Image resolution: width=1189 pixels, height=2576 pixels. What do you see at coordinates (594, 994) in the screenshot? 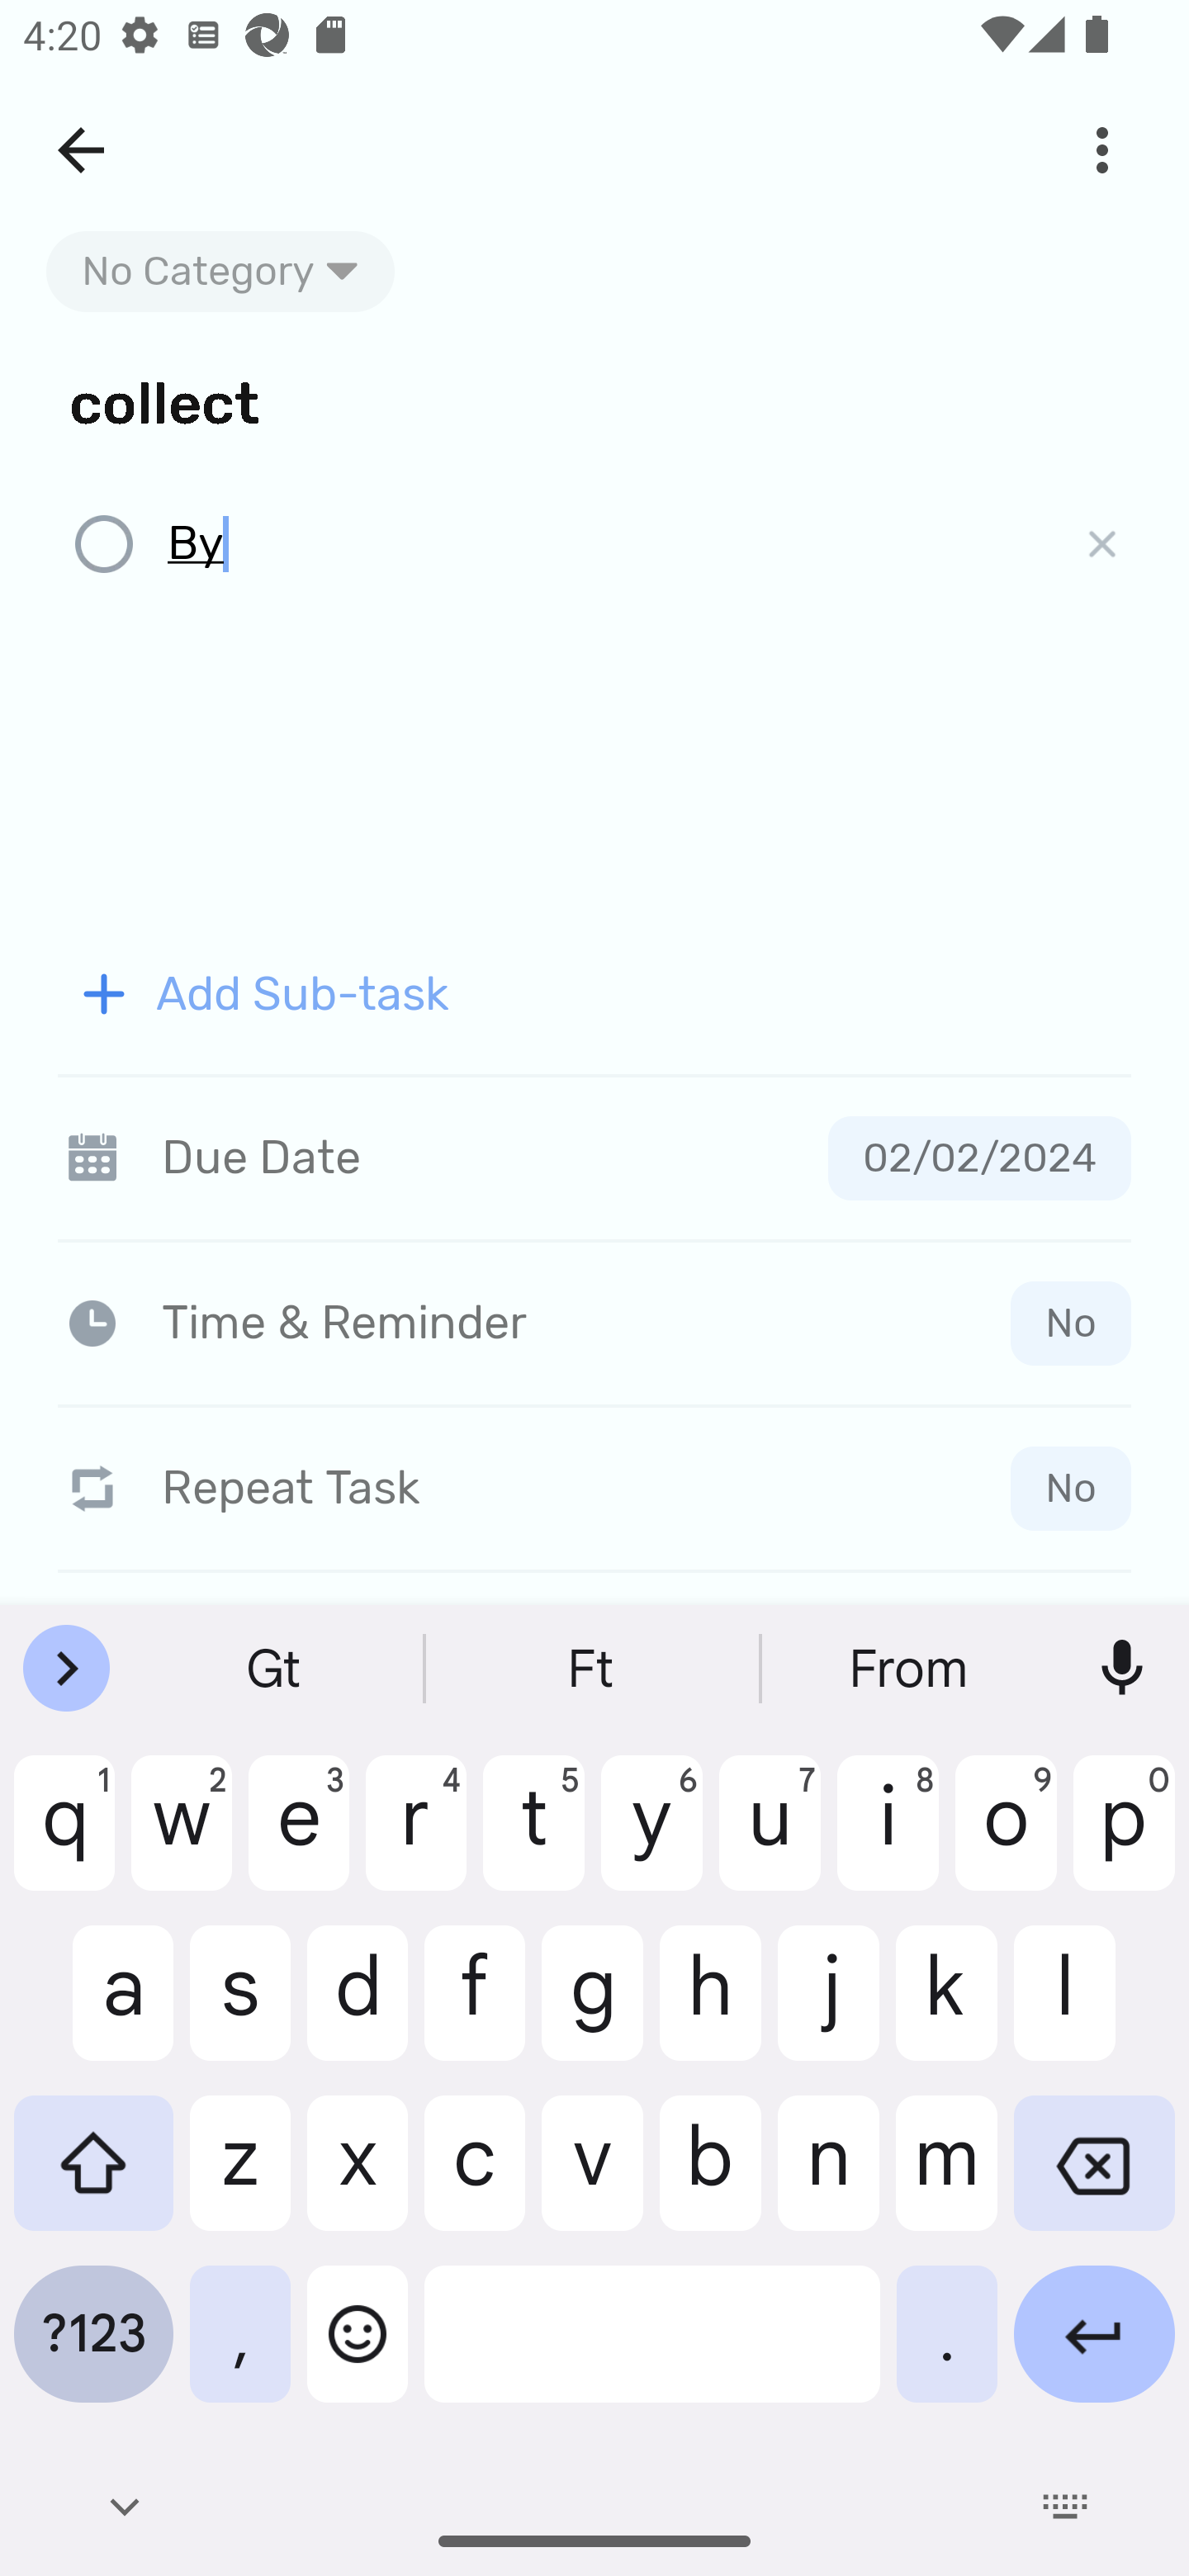
I see `Add Sub-task` at bounding box center [594, 994].